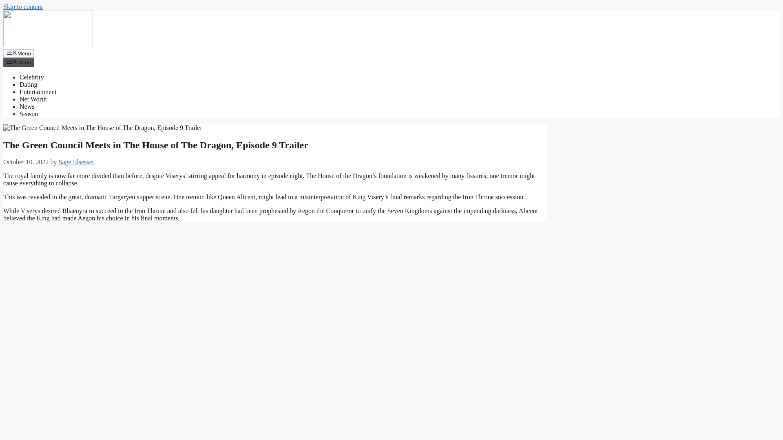 Image resolution: width=783 pixels, height=440 pixels. Describe the element at coordinates (32, 77) in the screenshot. I see `Celebrity` at that location.